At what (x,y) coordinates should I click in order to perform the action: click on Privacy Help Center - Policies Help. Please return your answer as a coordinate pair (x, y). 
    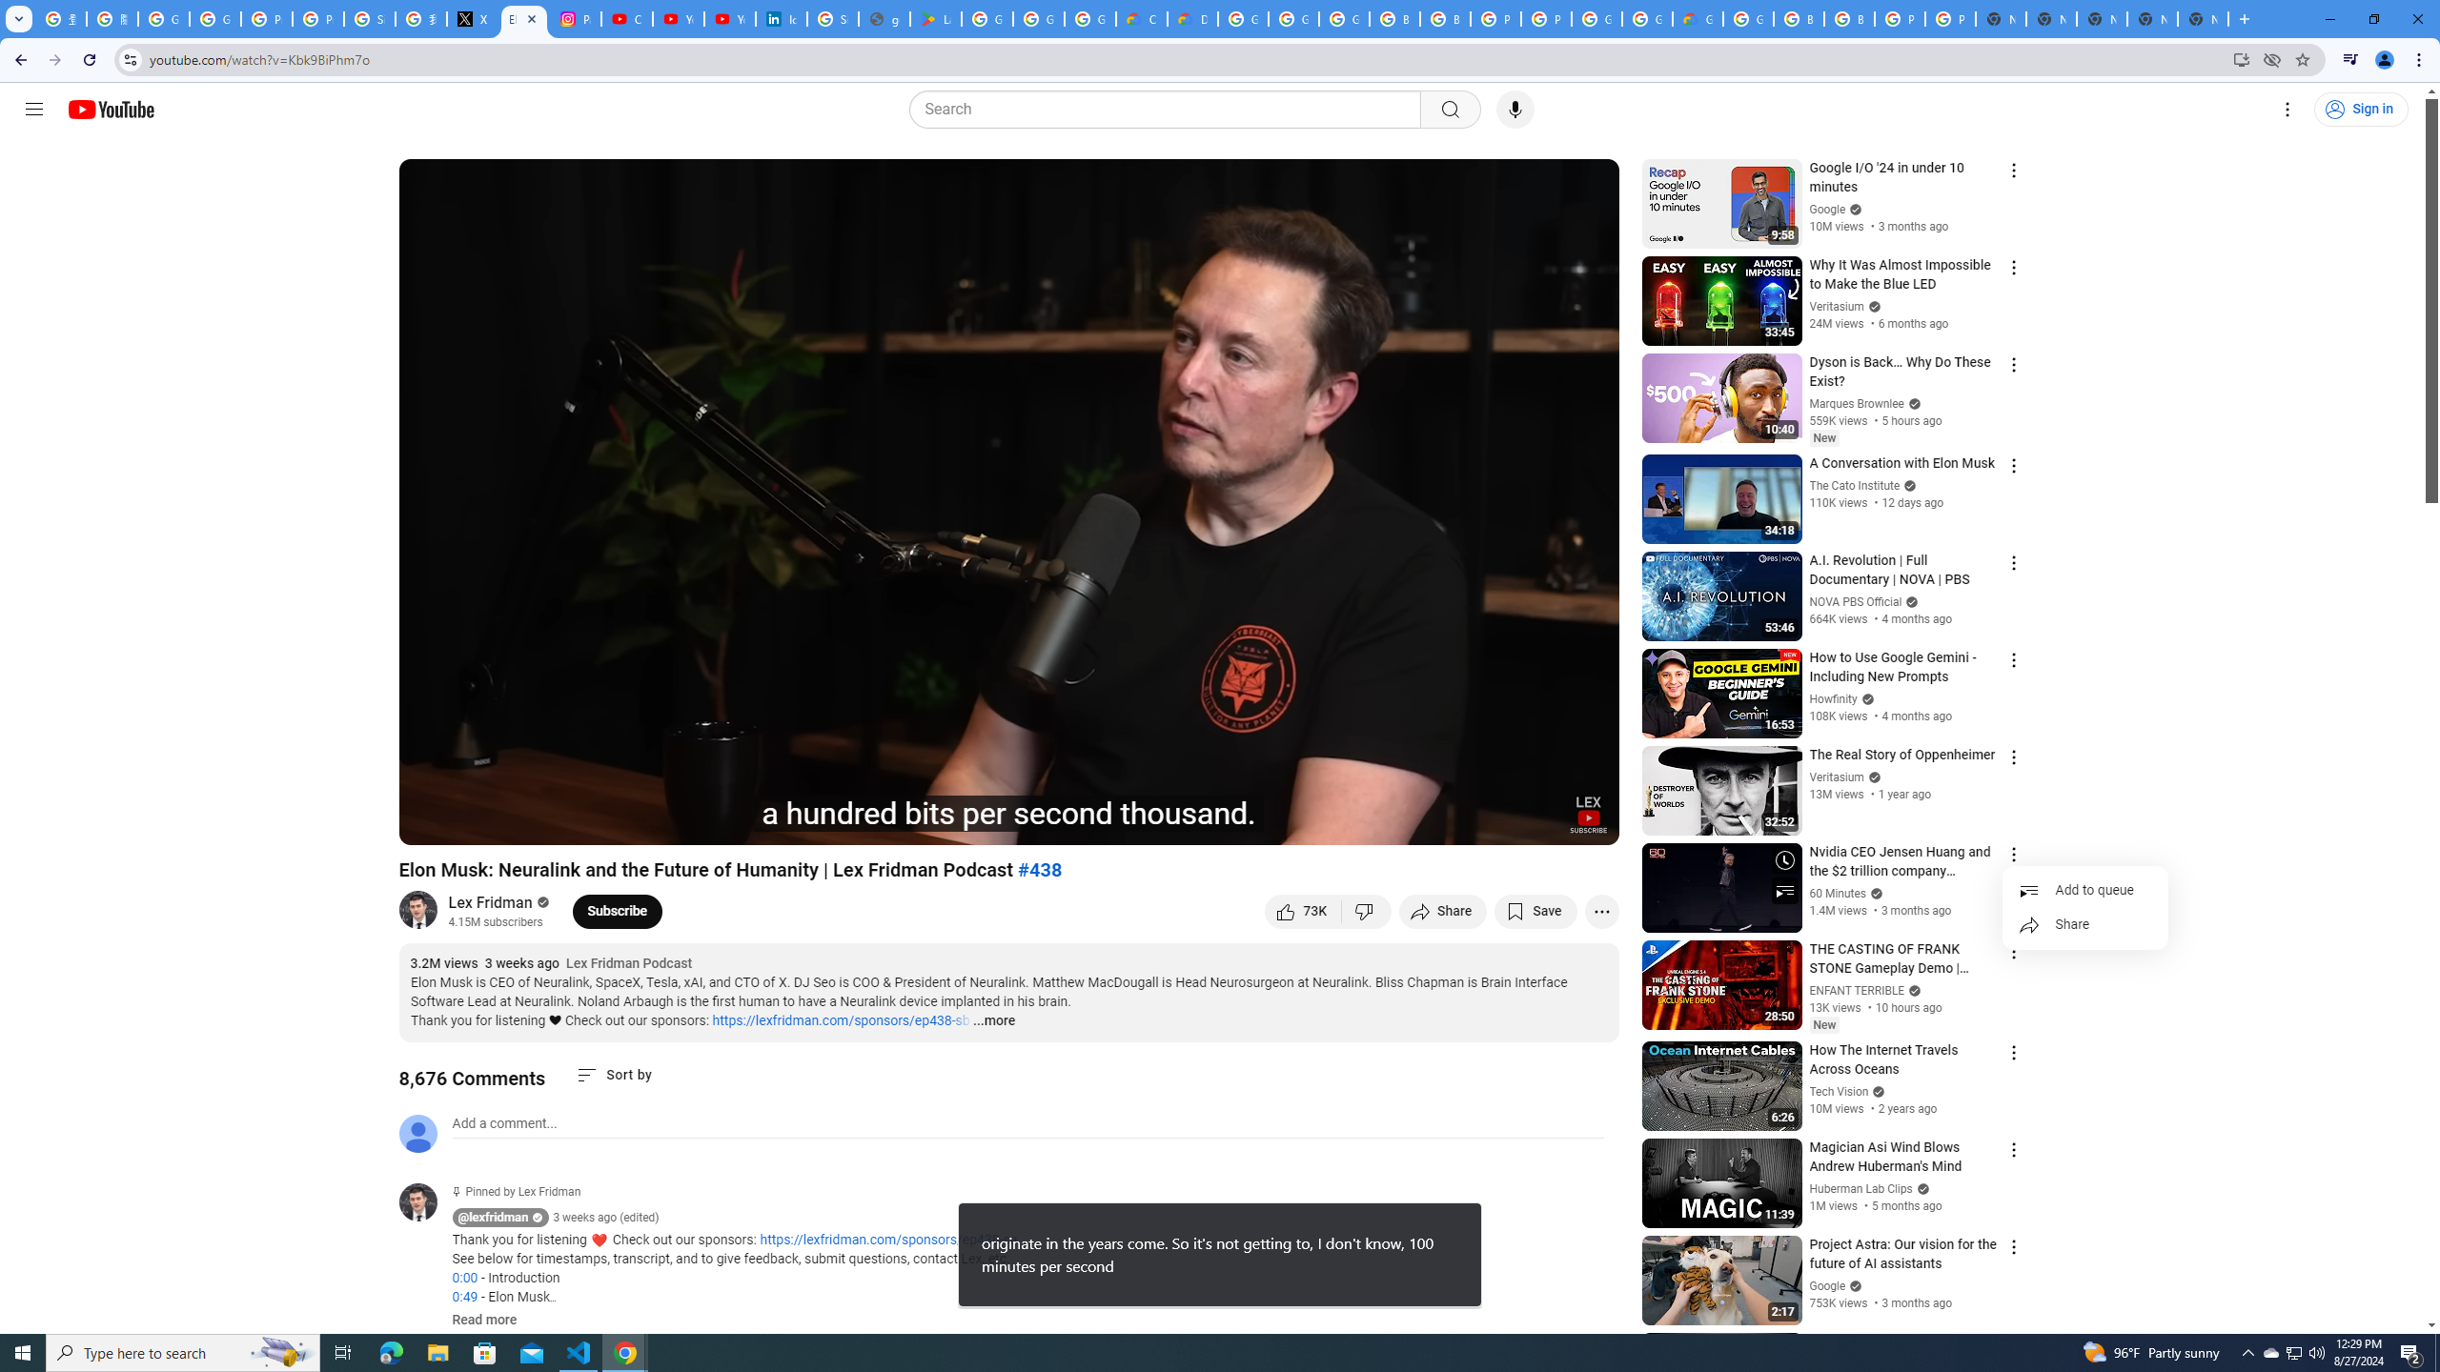
    Looking at the image, I should click on (318, 19).